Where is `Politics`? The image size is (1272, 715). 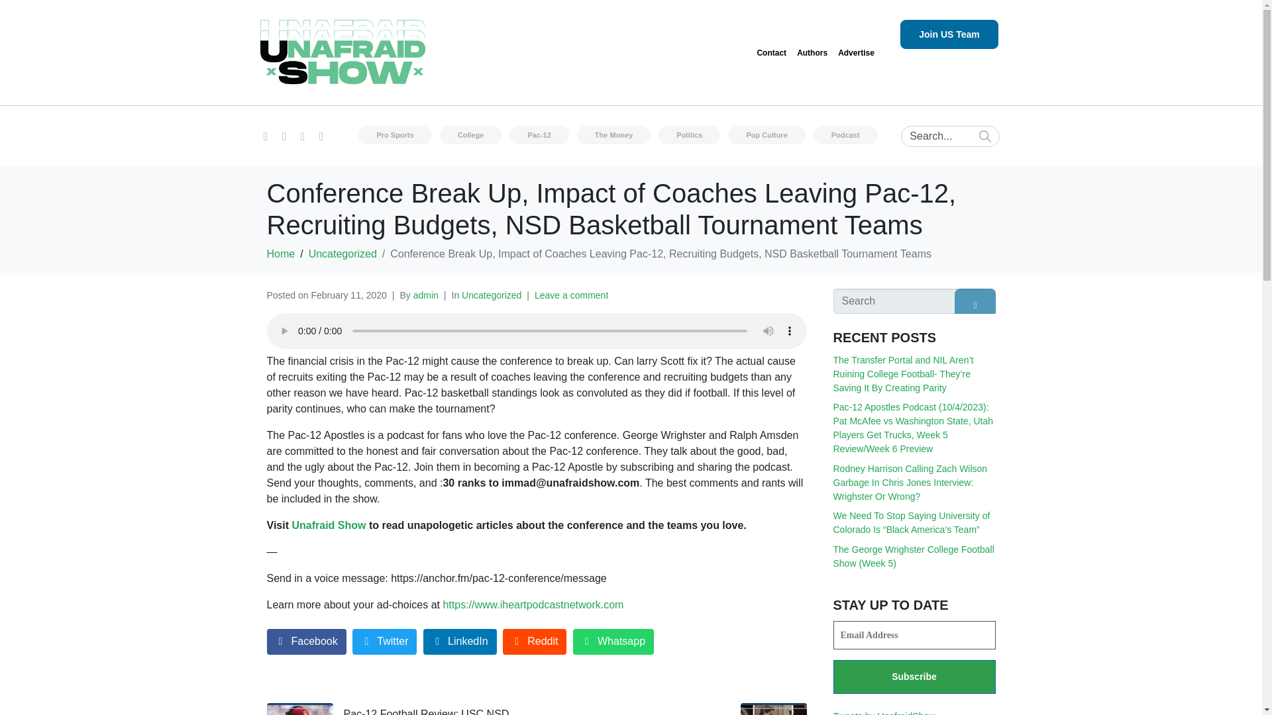 Politics is located at coordinates (689, 135).